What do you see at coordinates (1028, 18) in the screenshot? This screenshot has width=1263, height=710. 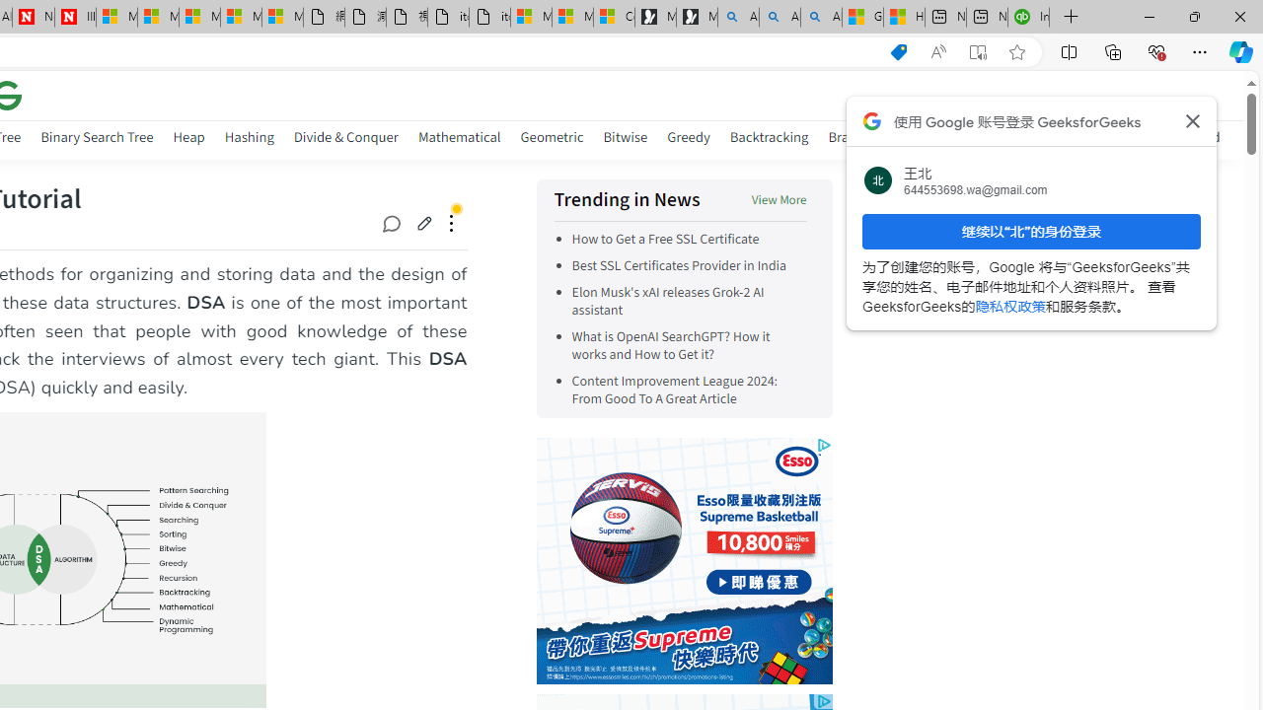 I see `Intuit QuickBooks Online - Quickbooks` at bounding box center [1028, 18].